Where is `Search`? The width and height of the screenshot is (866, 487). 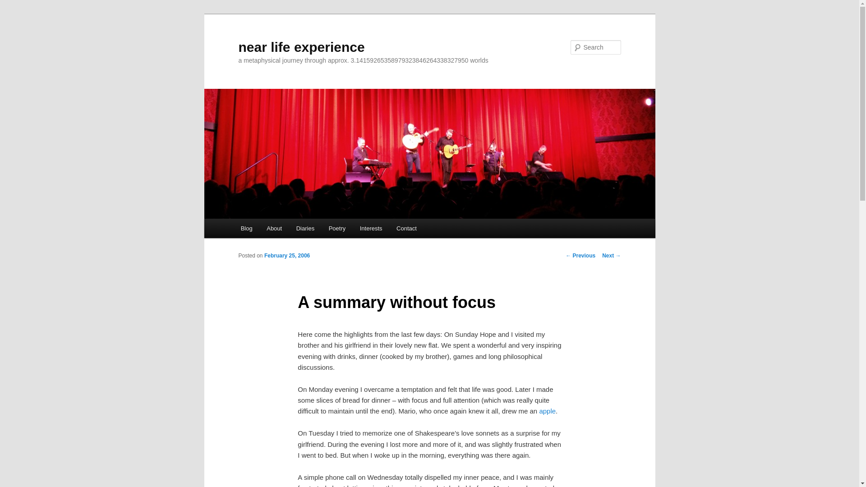 Search is located at coordinates (14, 5).